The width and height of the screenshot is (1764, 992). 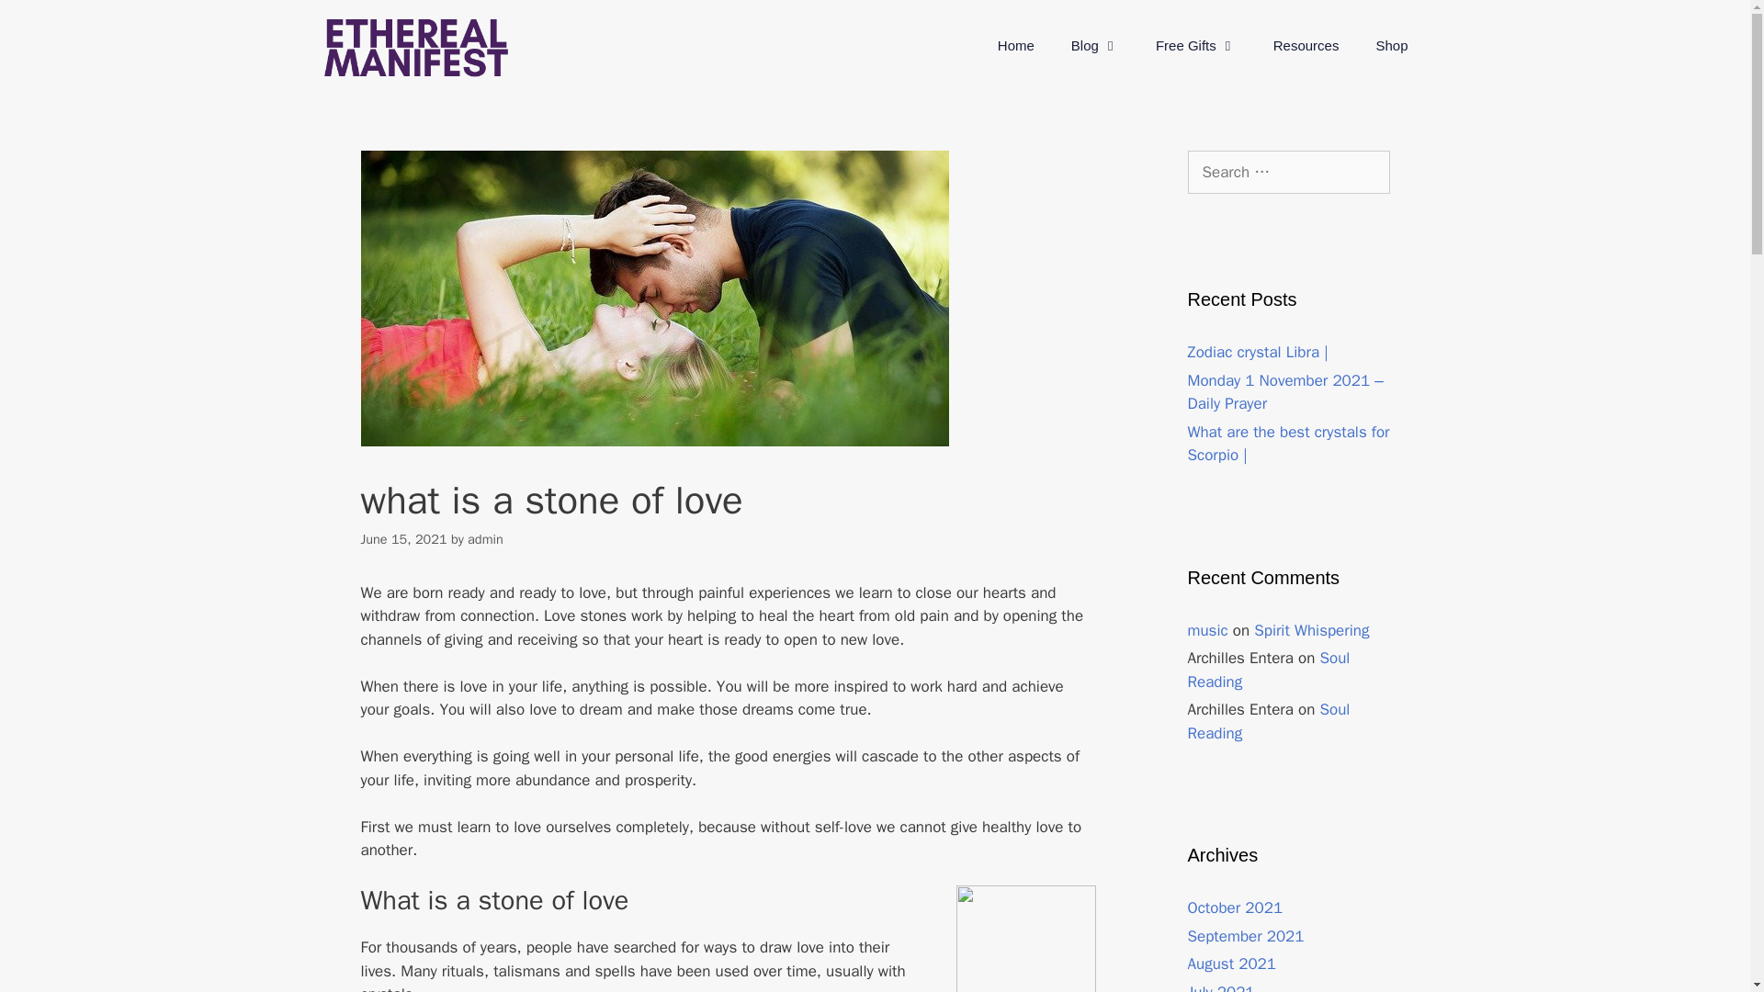 I want to click on admin, so click(x=485, y=538).